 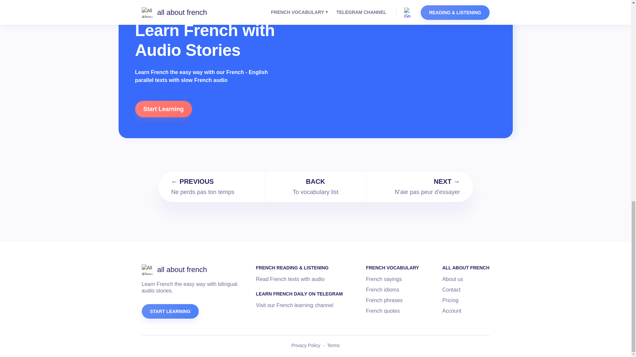 I want to click on Contact, so click(x=451, y=290).